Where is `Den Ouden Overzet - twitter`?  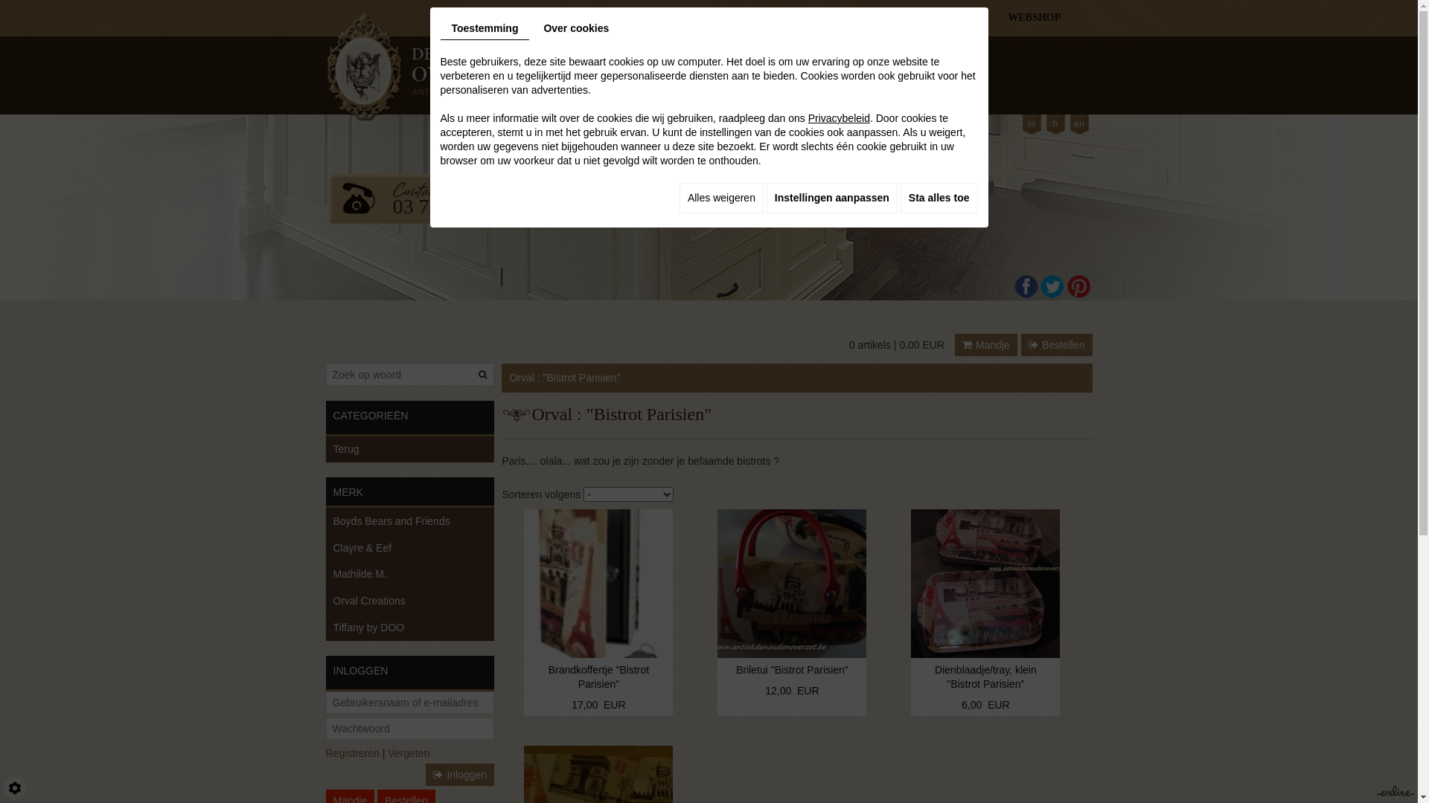 Den Ouden Overzet - twitter is located at coordinates (1052, 287).